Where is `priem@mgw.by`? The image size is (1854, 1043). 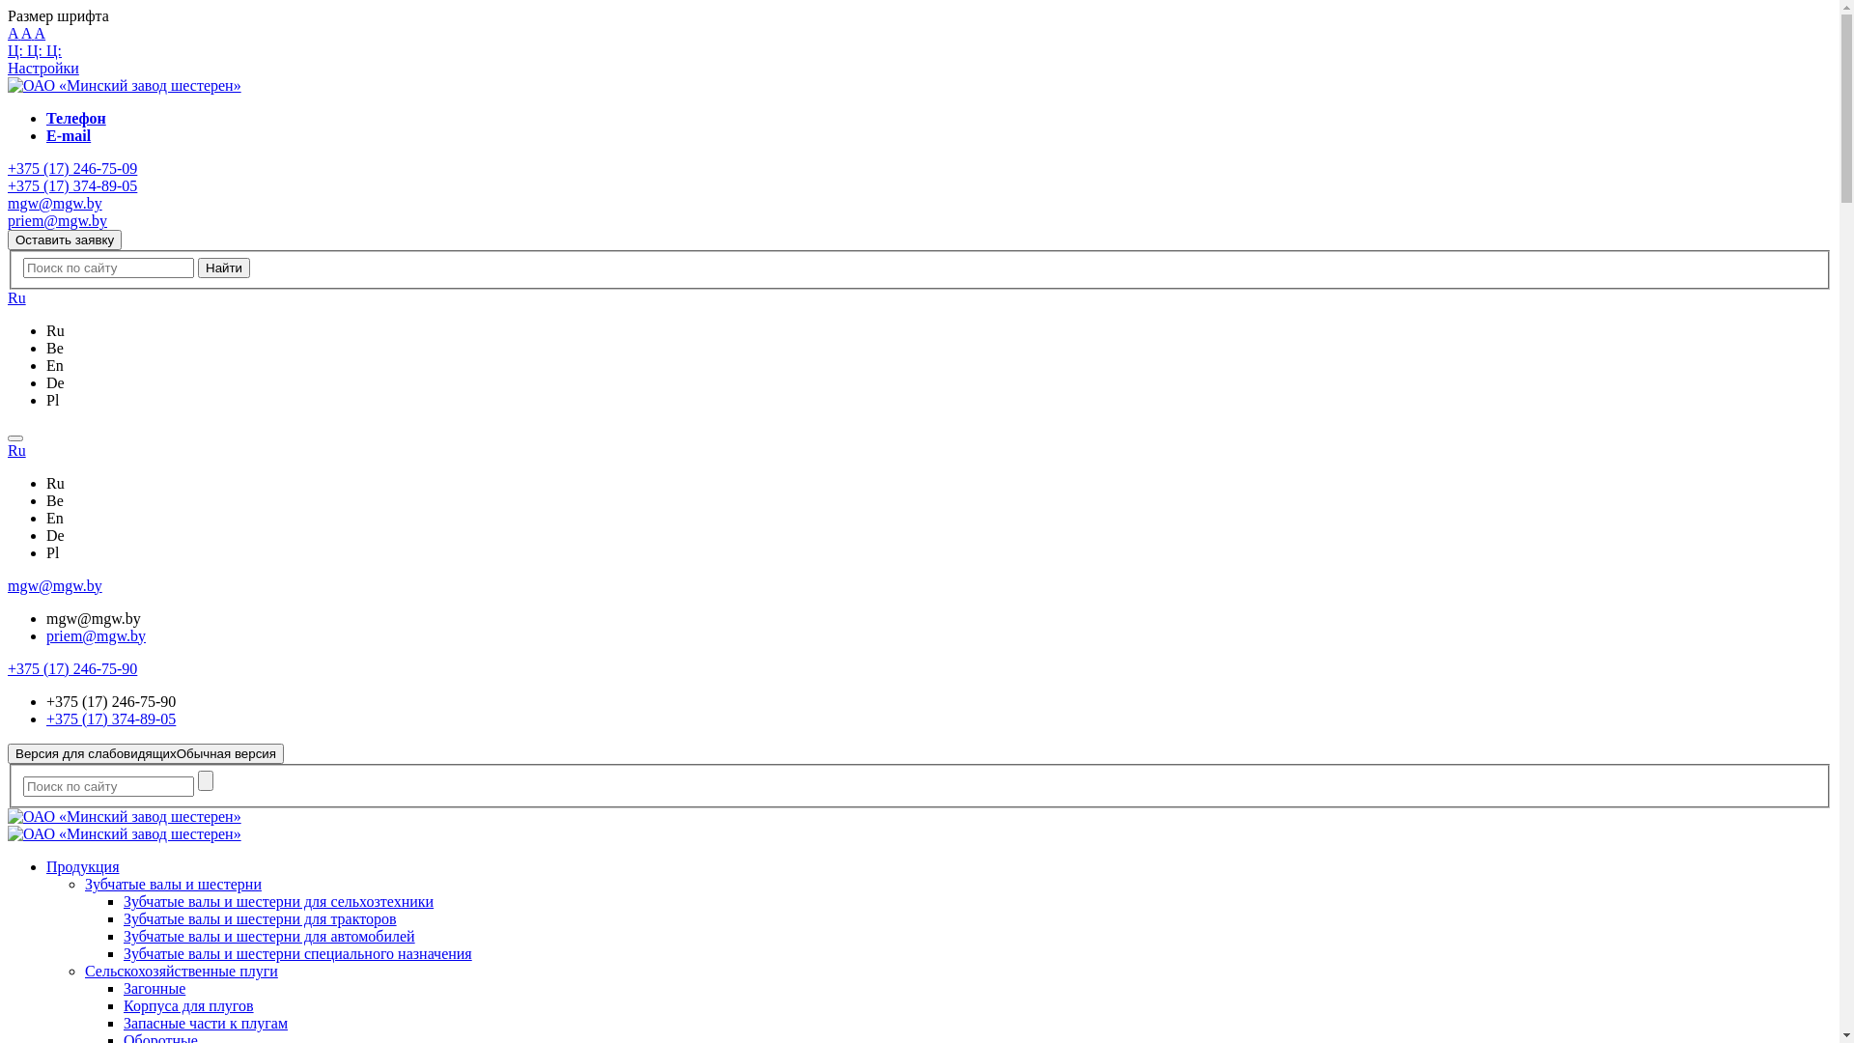
priem@mgw.by is located at coordinates (58, 220).